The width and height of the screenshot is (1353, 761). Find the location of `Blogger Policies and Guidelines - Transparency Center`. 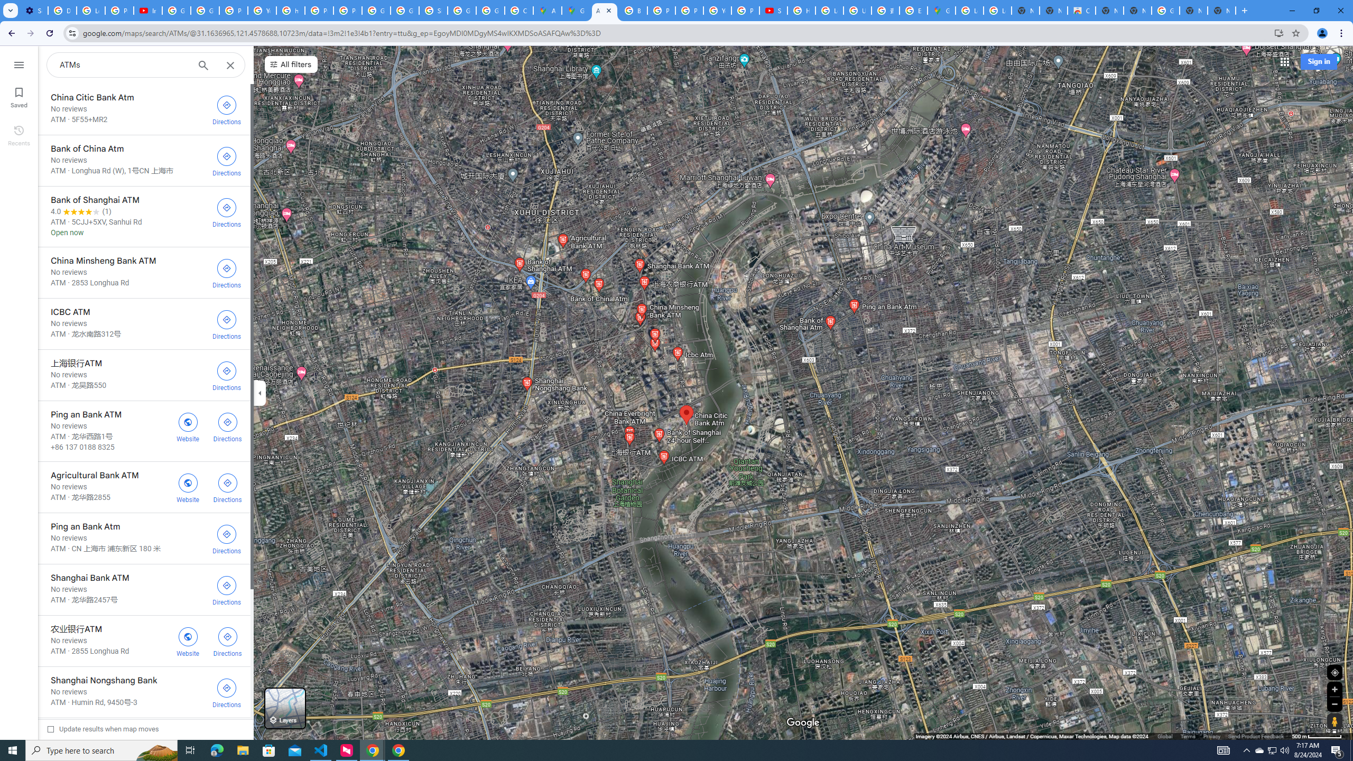

Blogger Policies and Guidelines - Transparency Center is located at coordinates (633, 11).